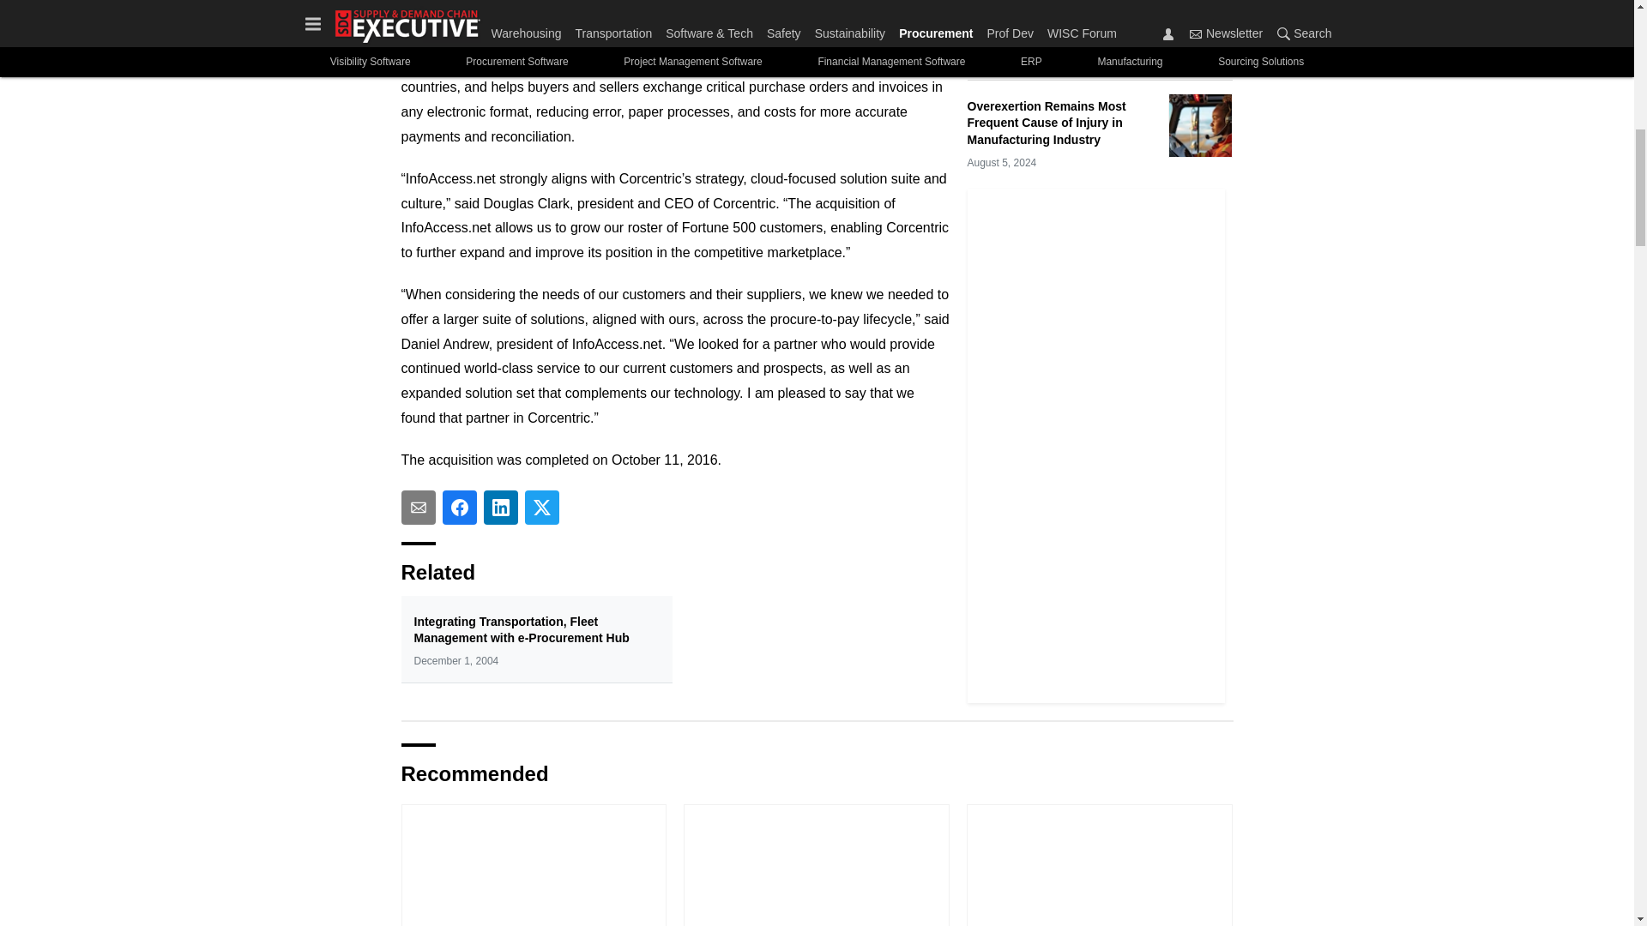  What do you see at coordinates (419, 508) in the screenshot?
I see `Share To email` at bounding box center [419, 508].